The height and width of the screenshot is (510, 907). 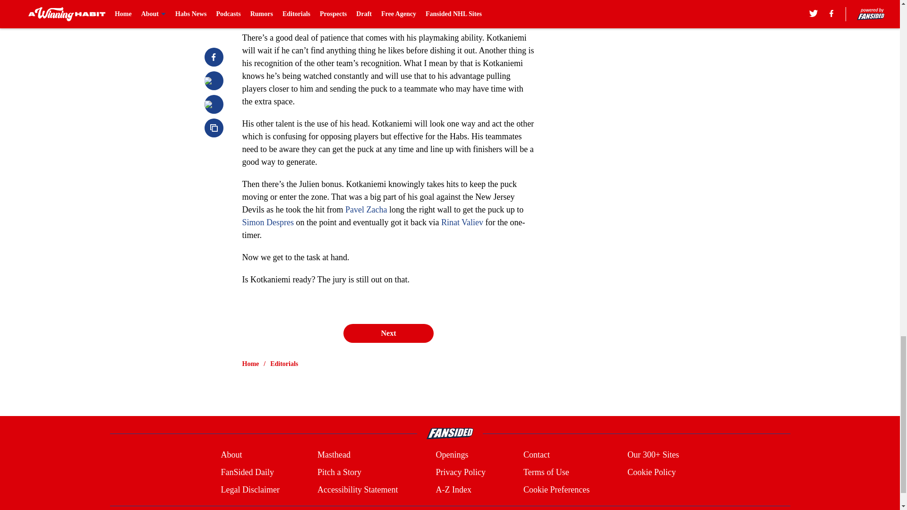 What do you see at coordinates (231, 455) in the screenshot?
I see `About` at bounding box center [231, 455].